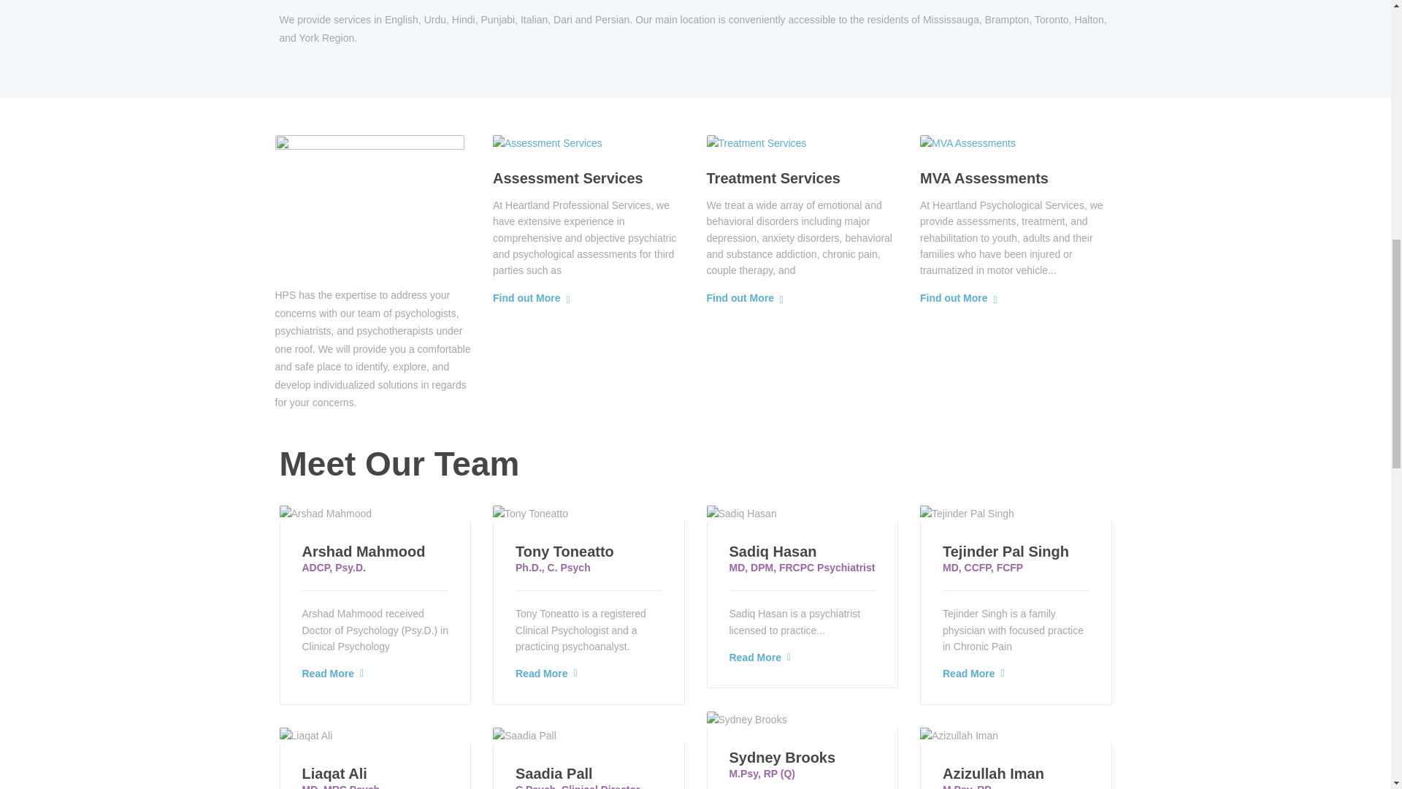  I want to click on Find out More, so click(954, 297).